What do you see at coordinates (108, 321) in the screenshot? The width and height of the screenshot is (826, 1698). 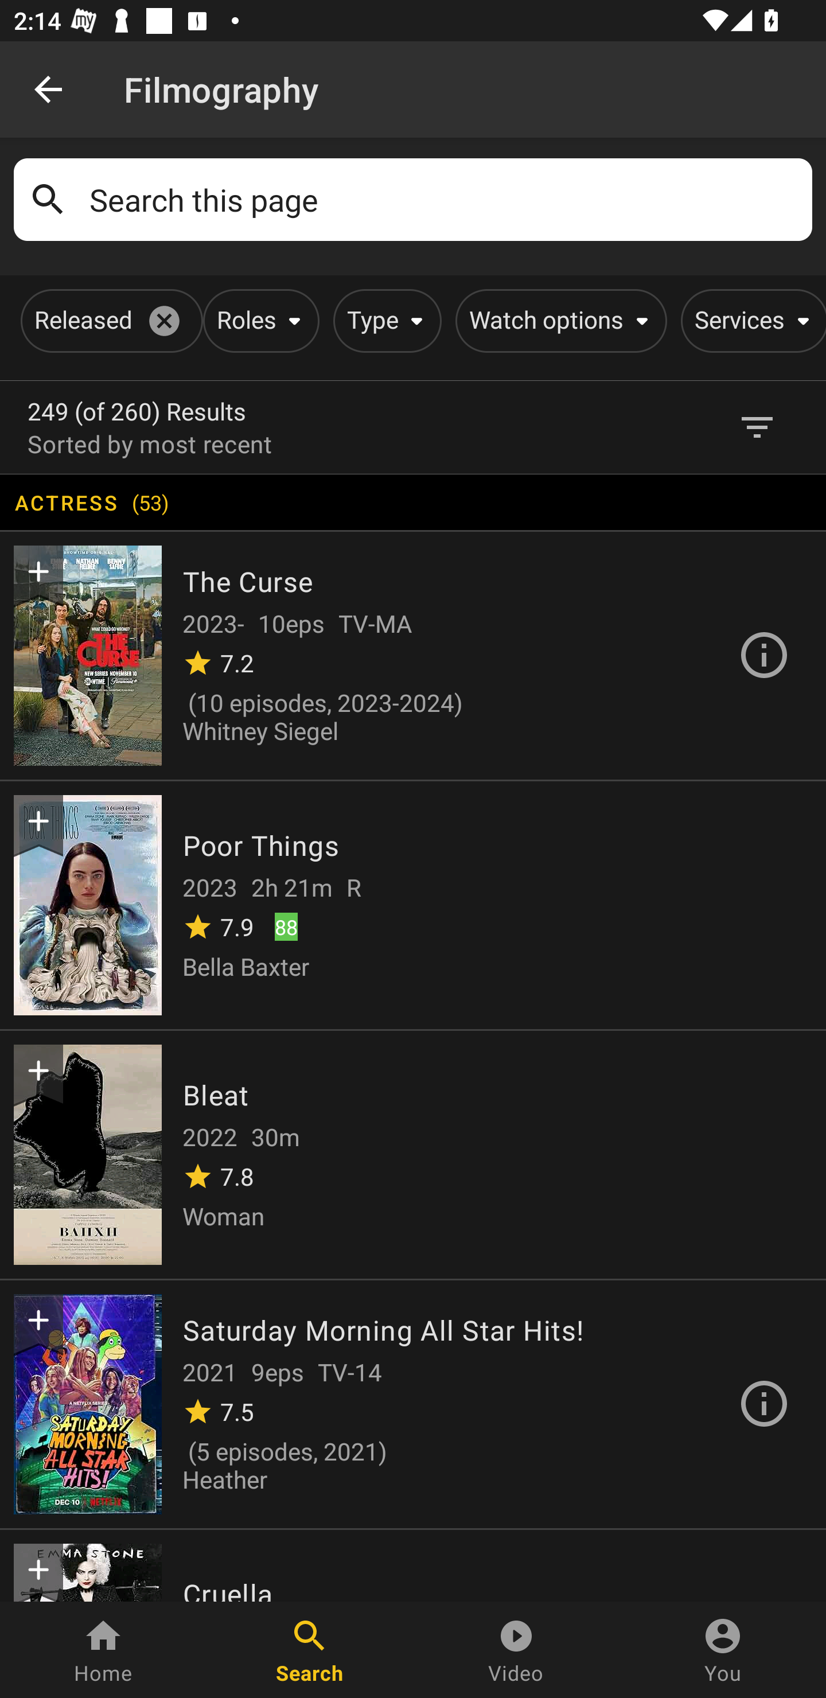 I see `Released` at bounding box center [108, 321].